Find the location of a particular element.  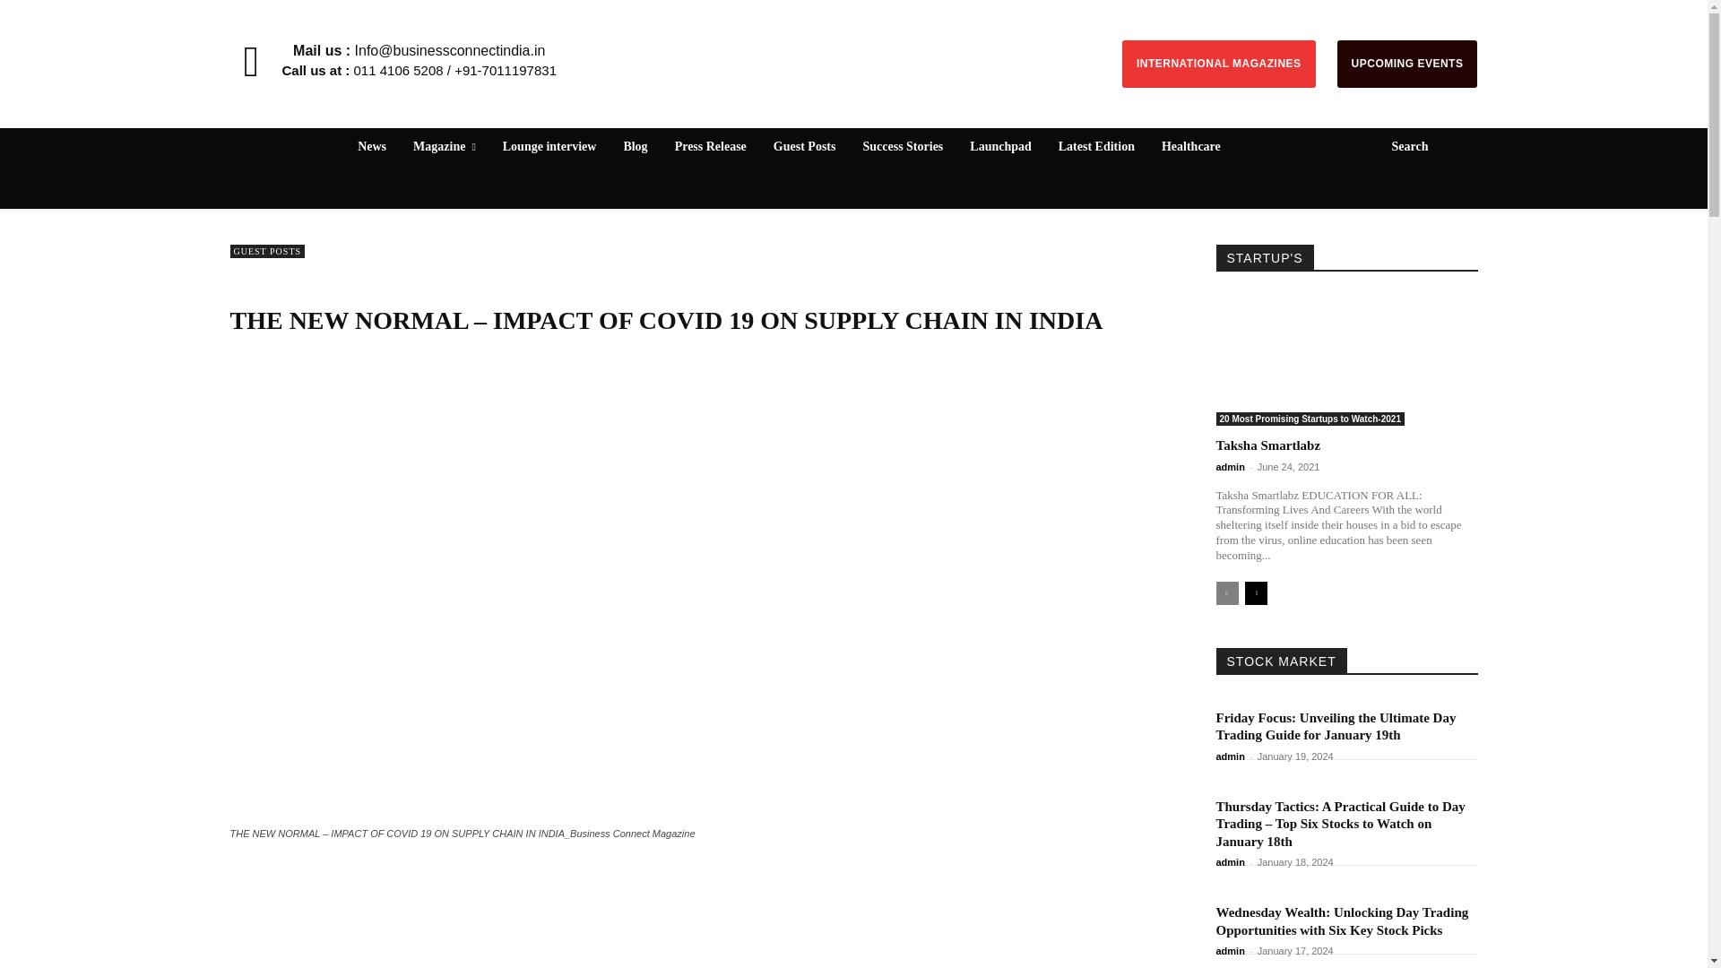

Lounge interview is located at coordinates (549, 146).